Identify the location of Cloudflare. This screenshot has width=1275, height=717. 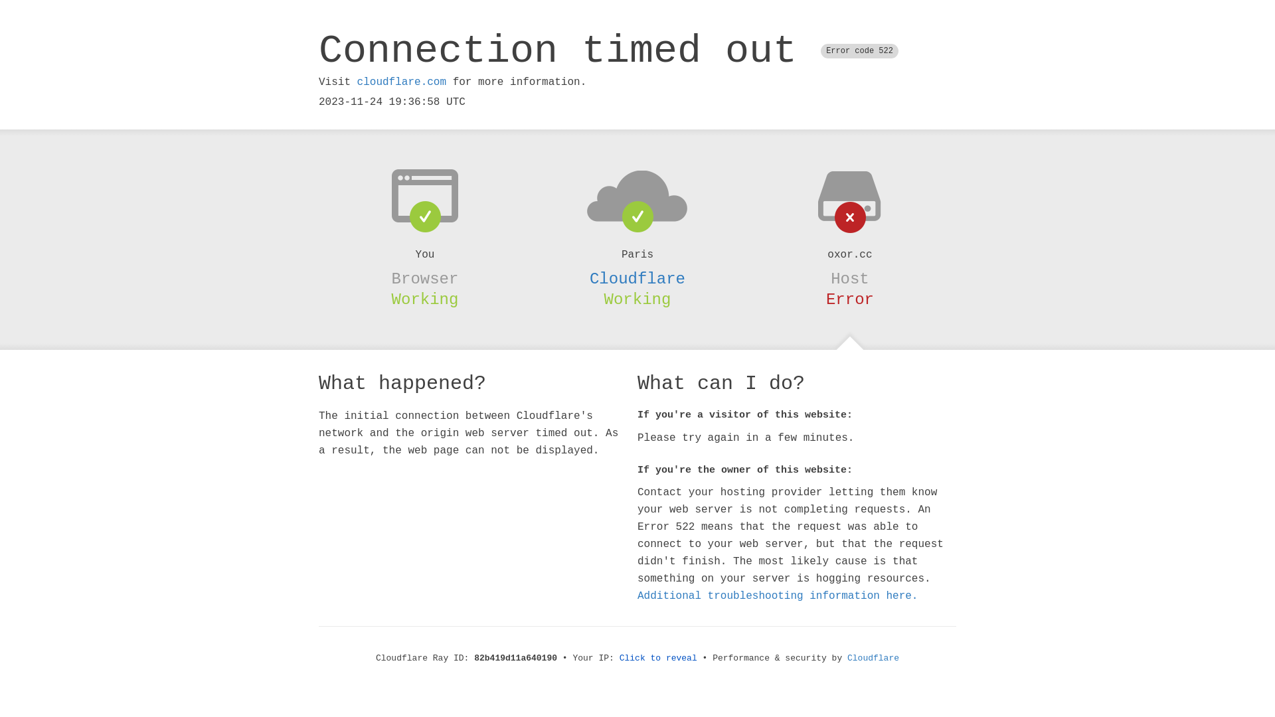
(637, 279).